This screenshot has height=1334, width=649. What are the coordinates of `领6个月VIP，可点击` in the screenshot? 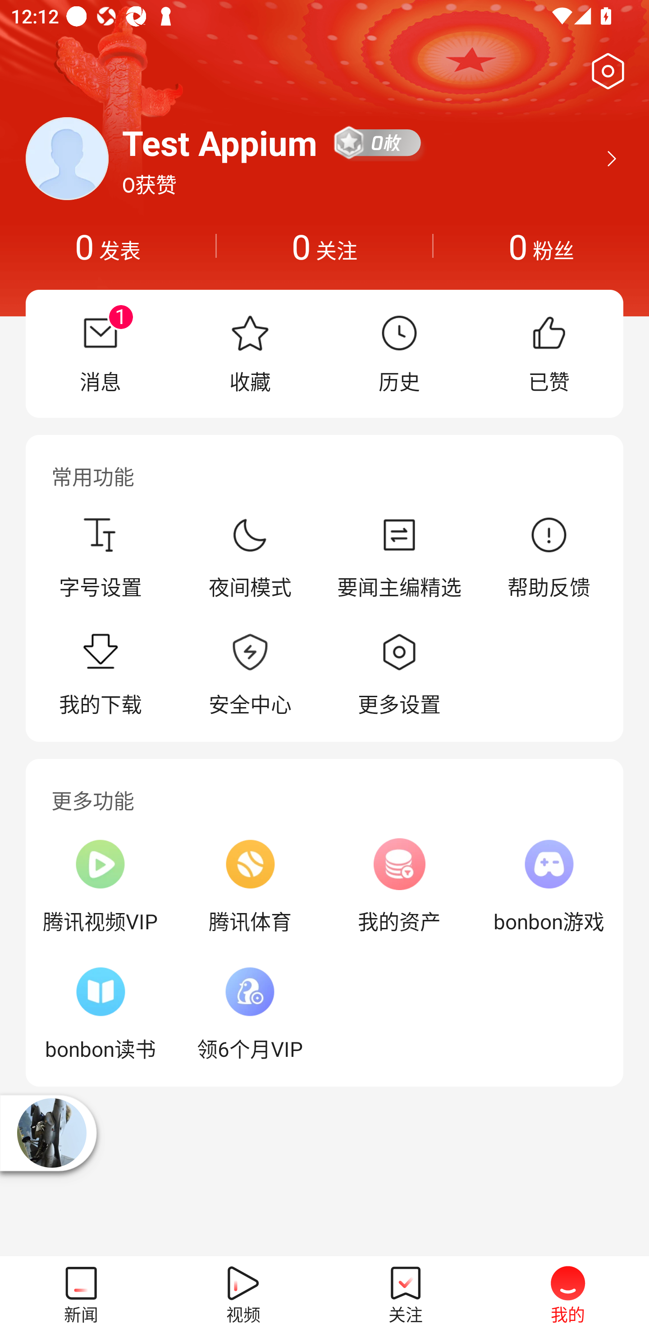 It's located at (250, 1014).